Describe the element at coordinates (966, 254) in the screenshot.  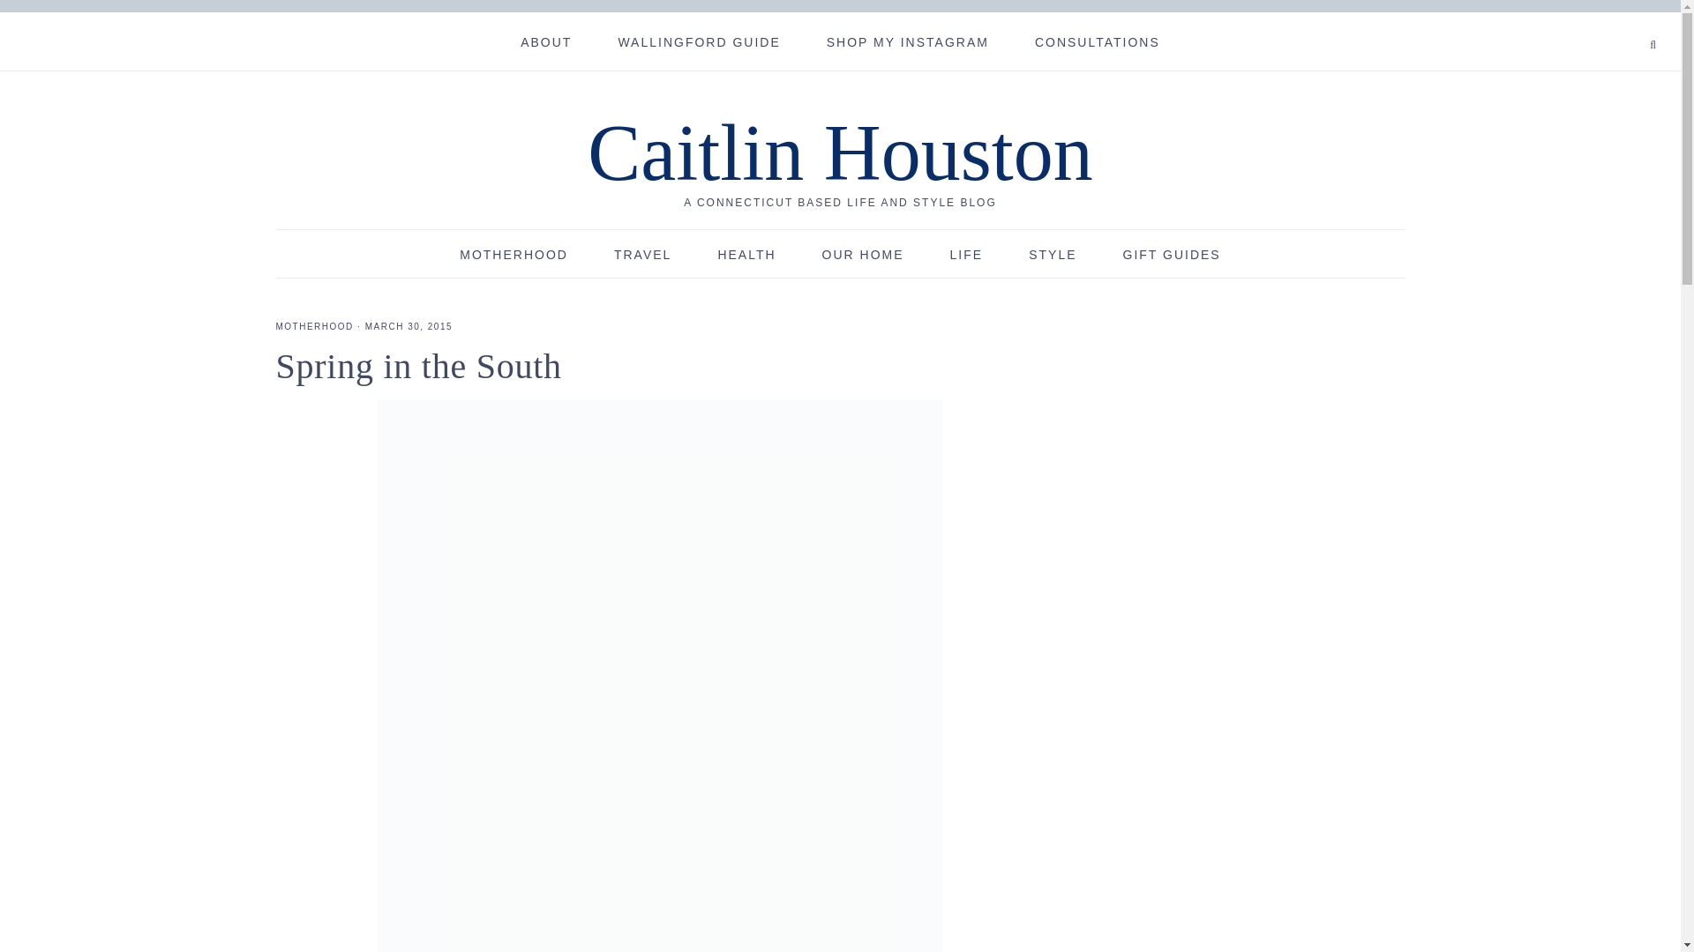
I see `LIFE` at that location.